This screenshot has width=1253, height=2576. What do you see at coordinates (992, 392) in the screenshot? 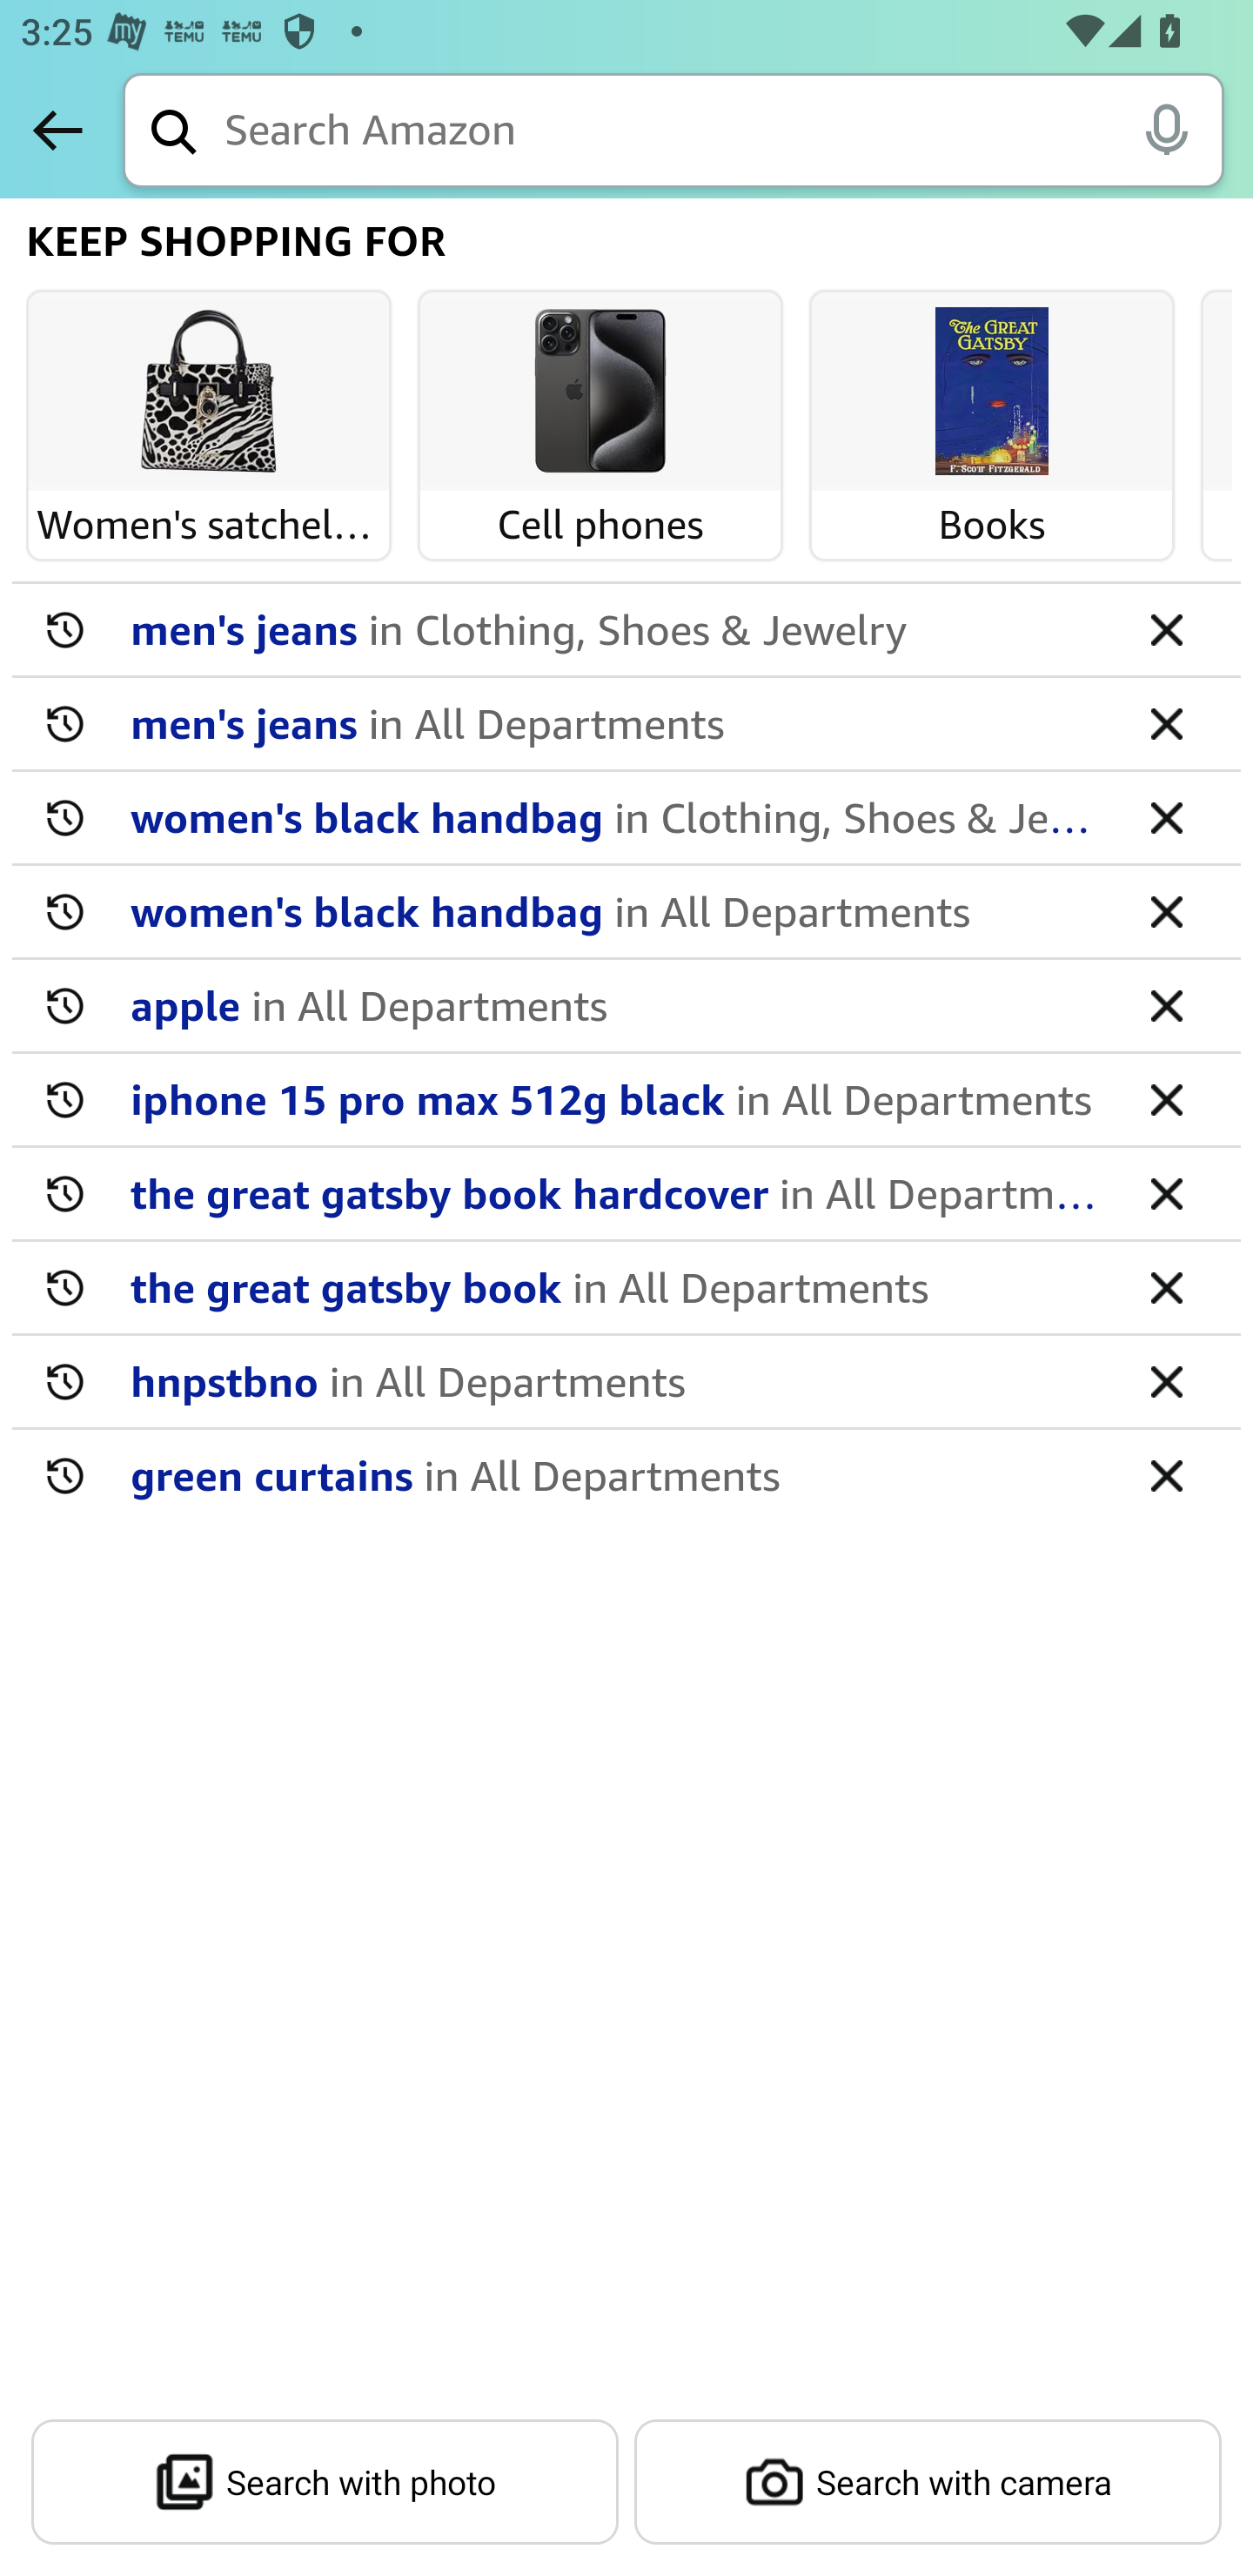
I see `Books` at bounding box center [992, 392].